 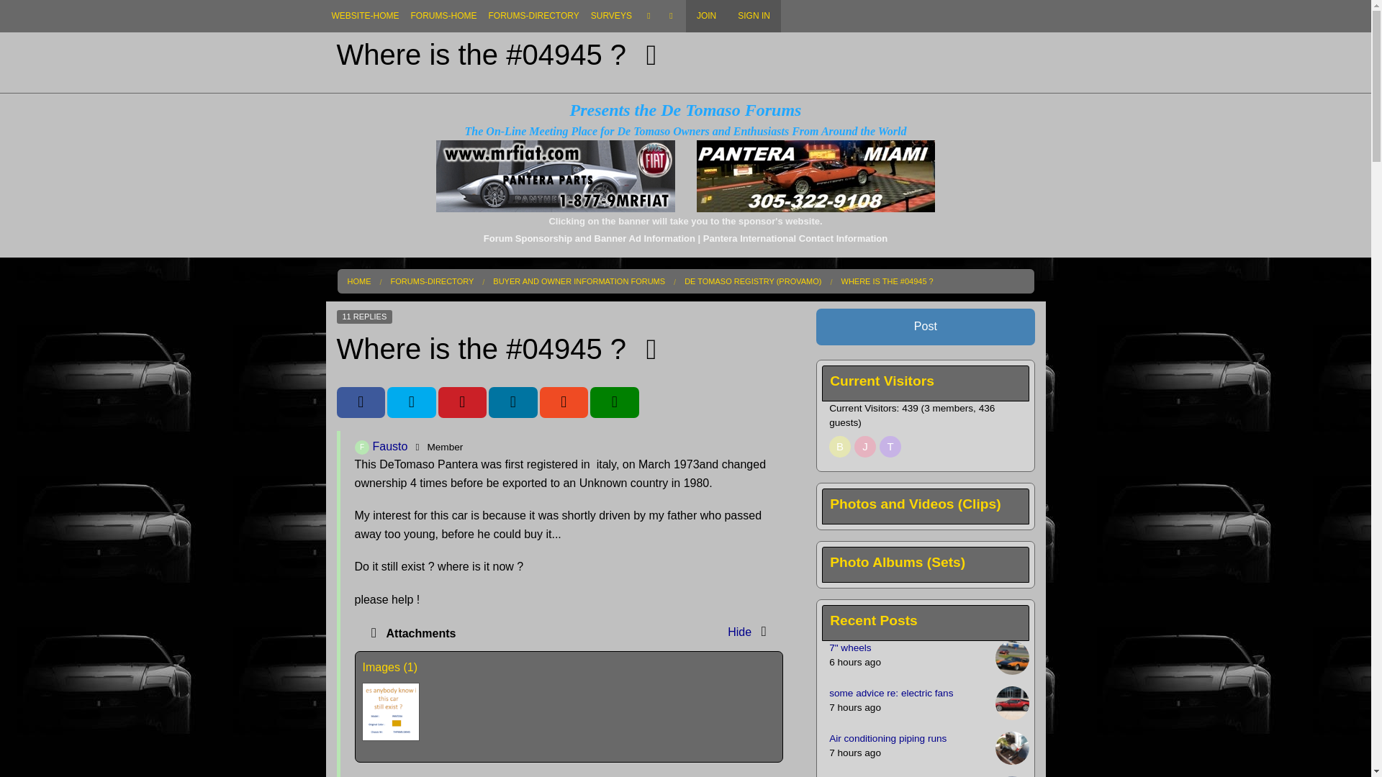 What do you see at coordinates (533, 45) in the screenshot?
I see `DIRECTORY` at bounding box center [533, 45].